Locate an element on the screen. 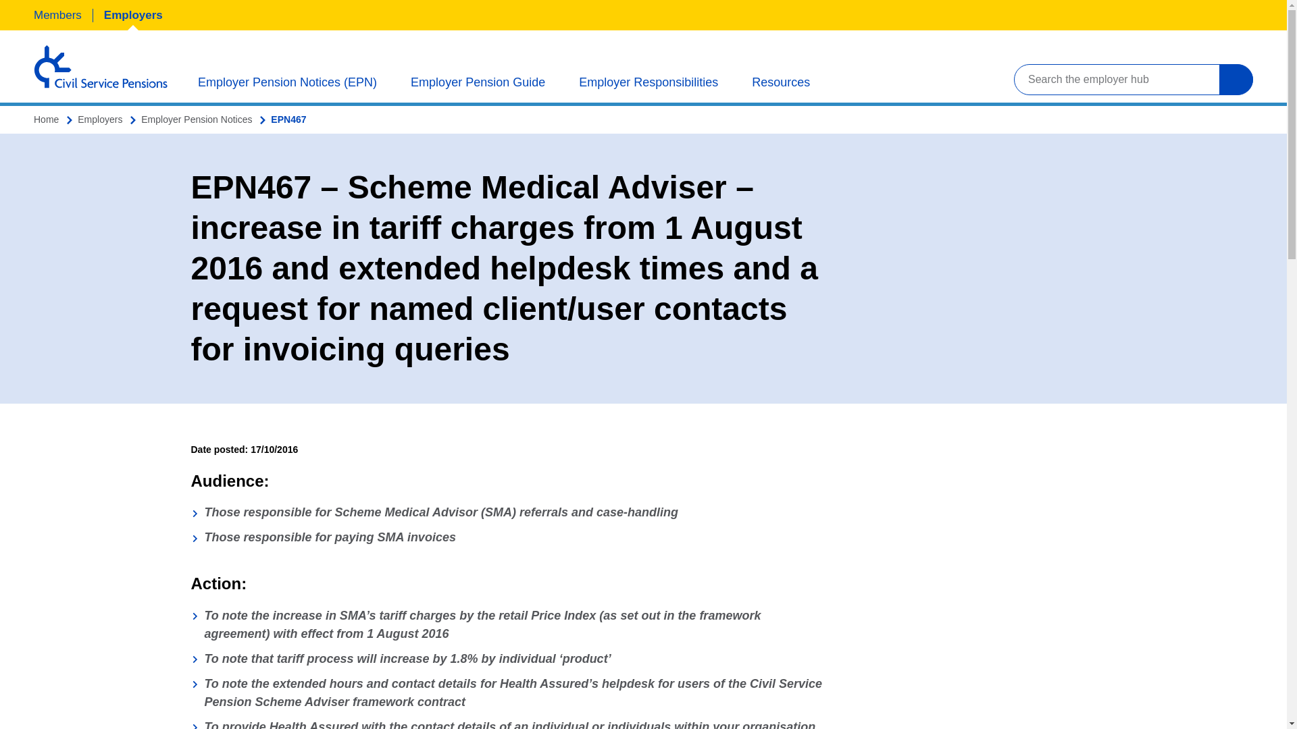 Image resolution: width=1297 pixels, height=729 pixels. Employers is located at coordinates (133, 15).